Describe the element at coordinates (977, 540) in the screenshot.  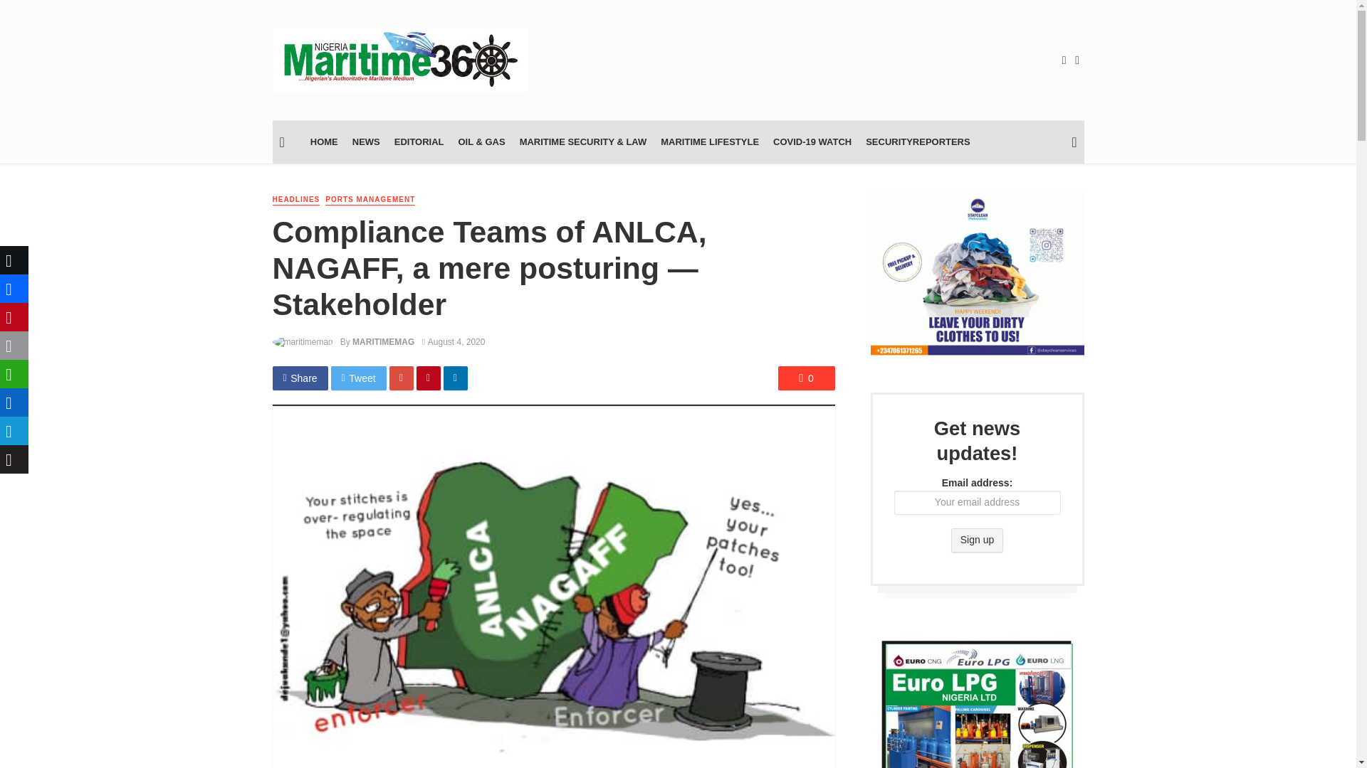
I see `Sign up` at that location.